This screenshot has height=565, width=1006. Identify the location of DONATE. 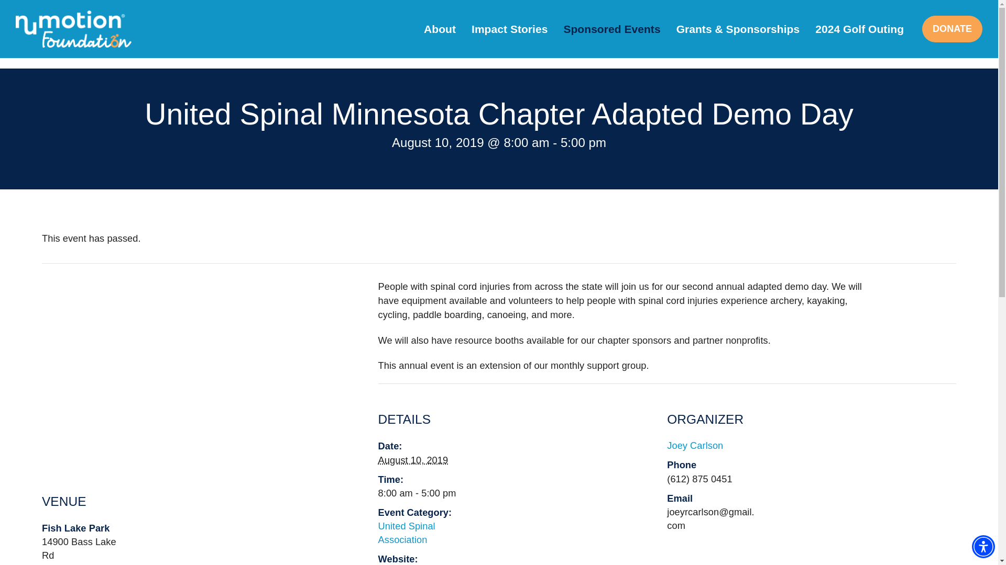
(953, 29).